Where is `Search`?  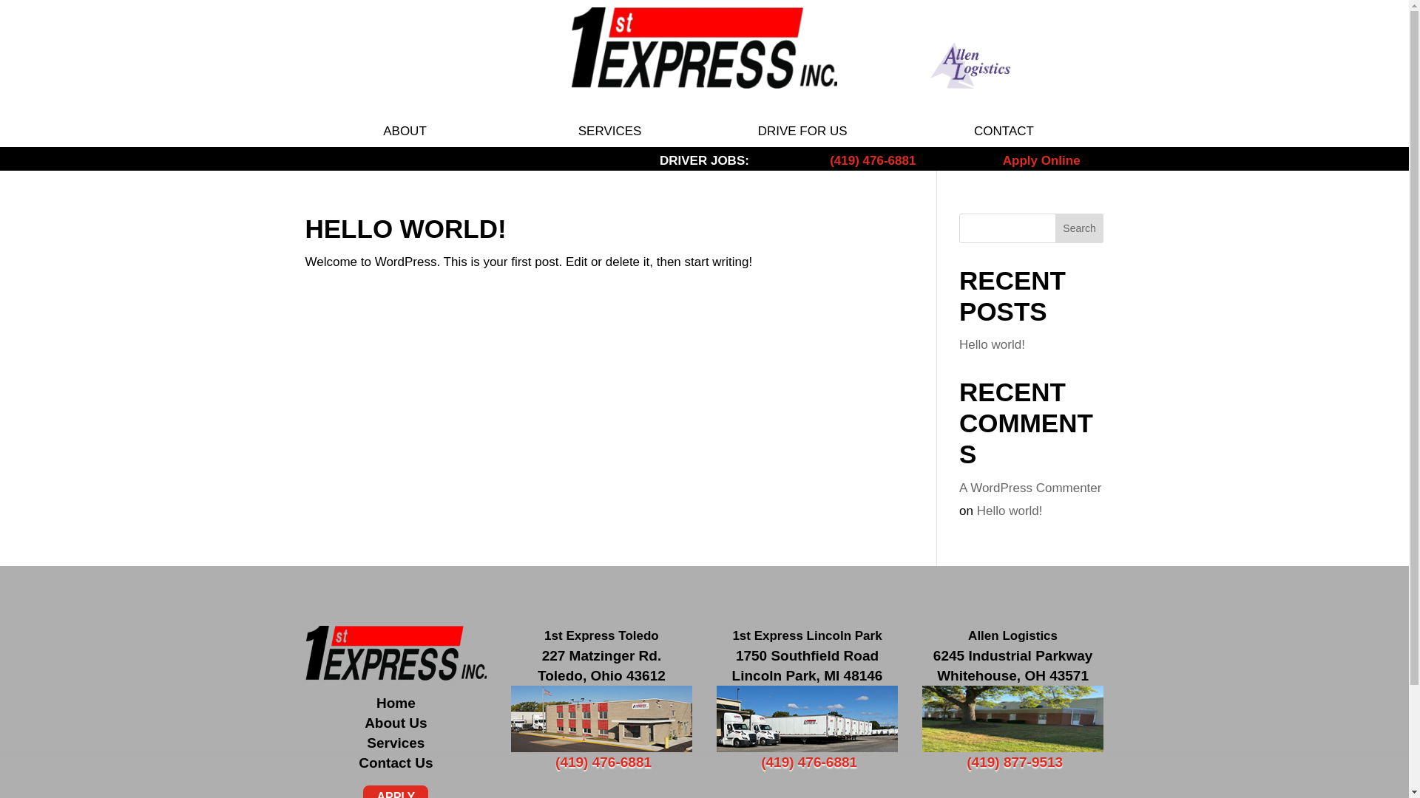
Search is located at coordinates (1080, 228).